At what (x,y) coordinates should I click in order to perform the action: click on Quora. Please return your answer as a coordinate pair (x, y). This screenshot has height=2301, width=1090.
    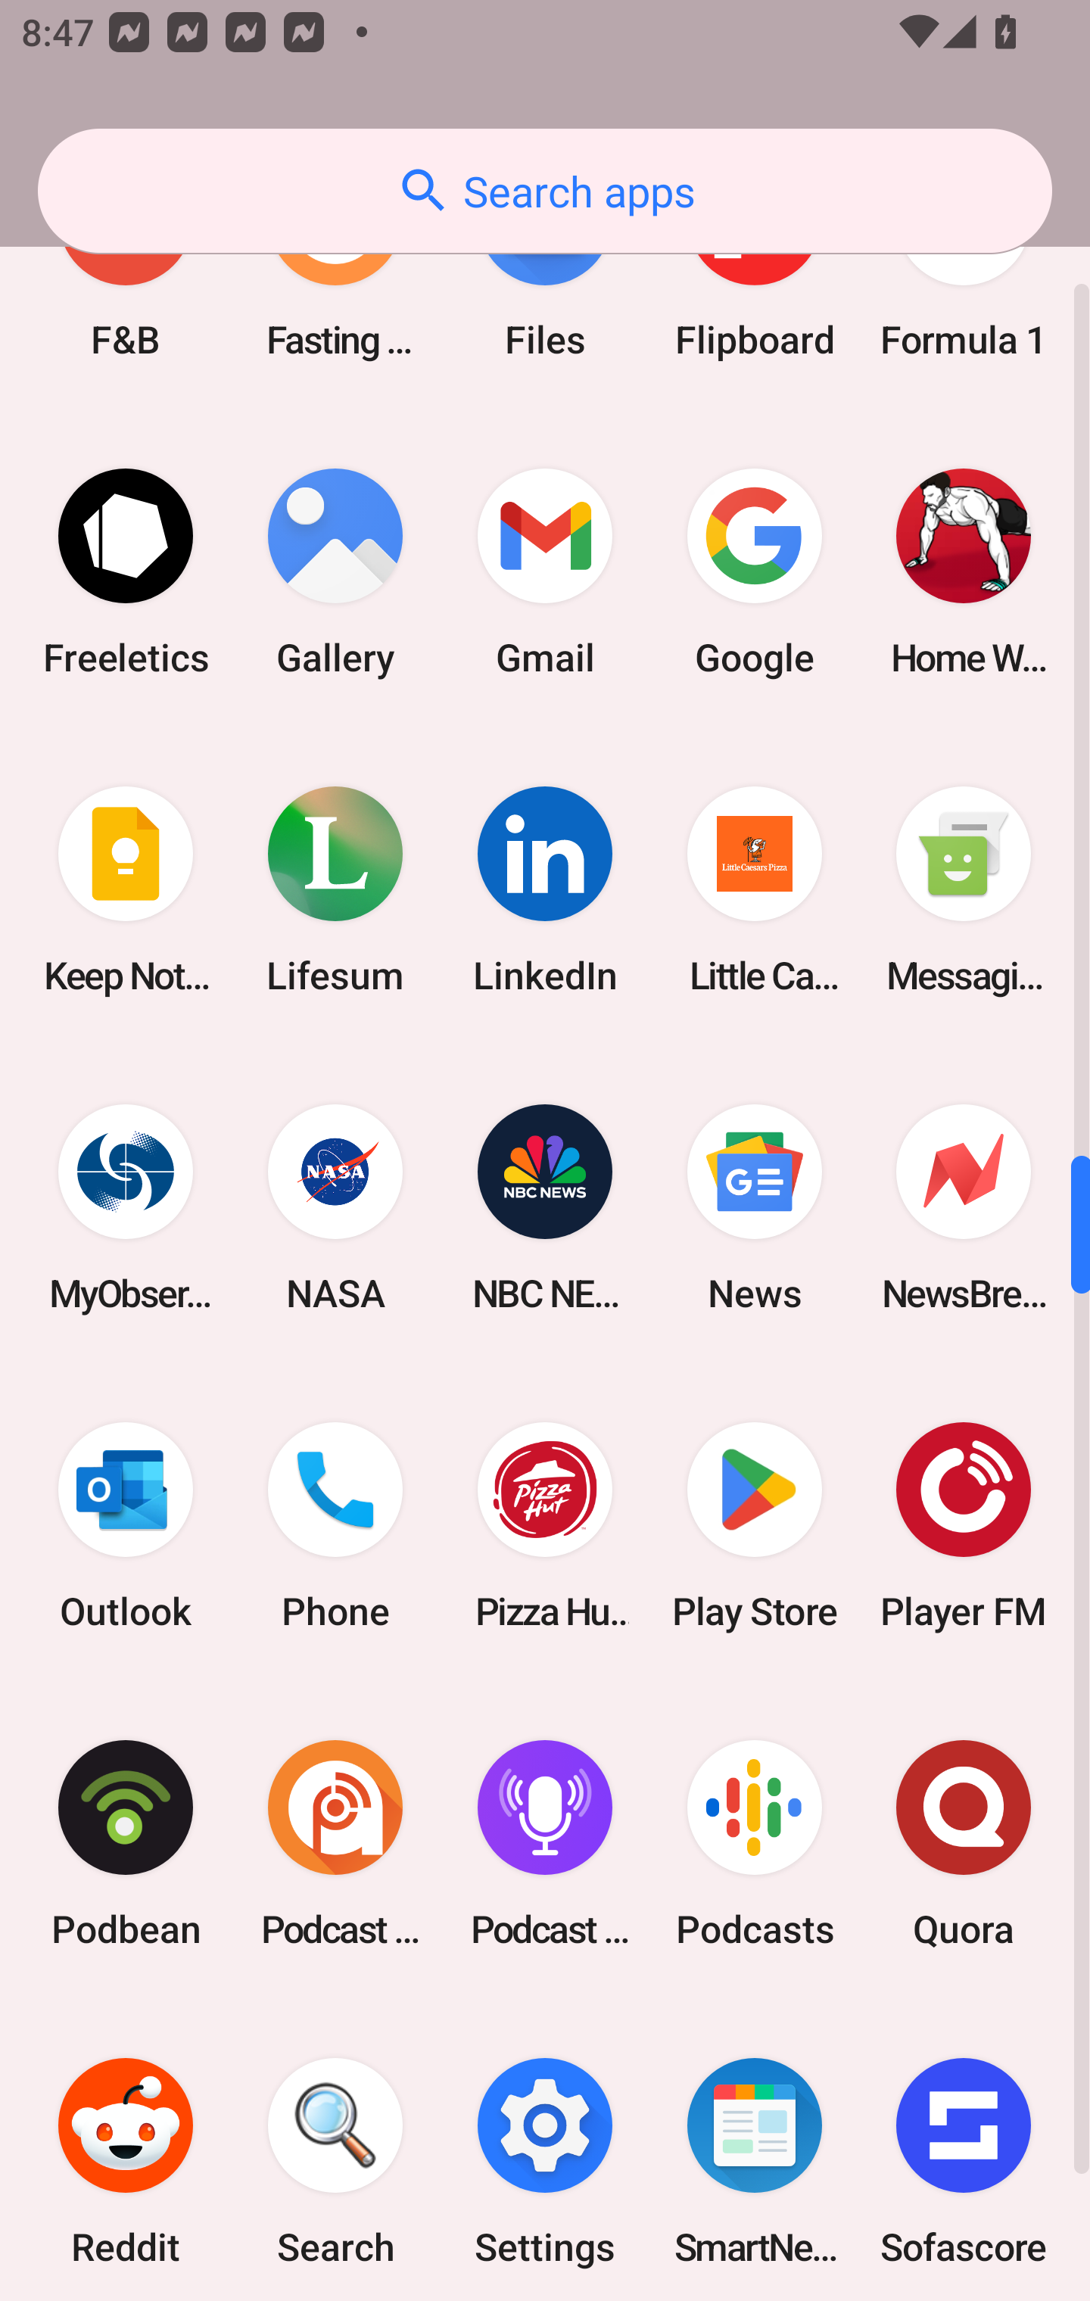
    Looking at the image, I should click on (964, 1842).